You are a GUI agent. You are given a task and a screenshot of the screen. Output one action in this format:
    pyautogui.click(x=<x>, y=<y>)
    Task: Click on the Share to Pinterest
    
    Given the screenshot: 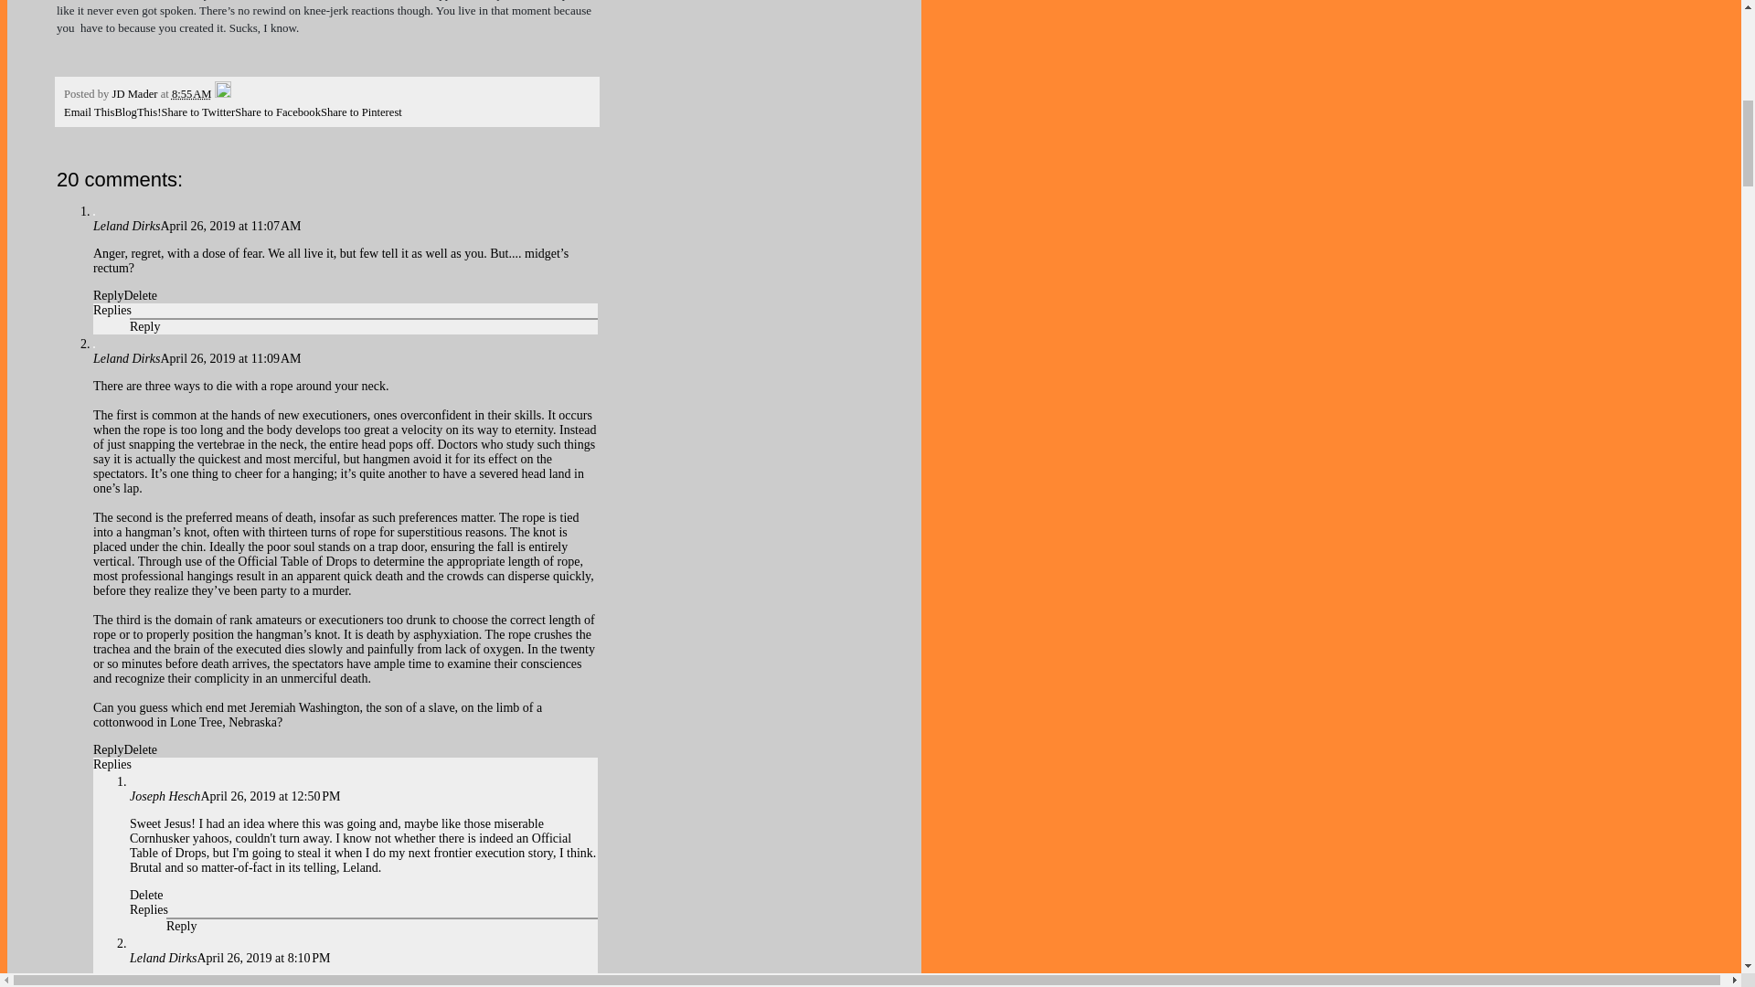 What is the action you would take?
    pyautogui.click(x=361, y=111)
    